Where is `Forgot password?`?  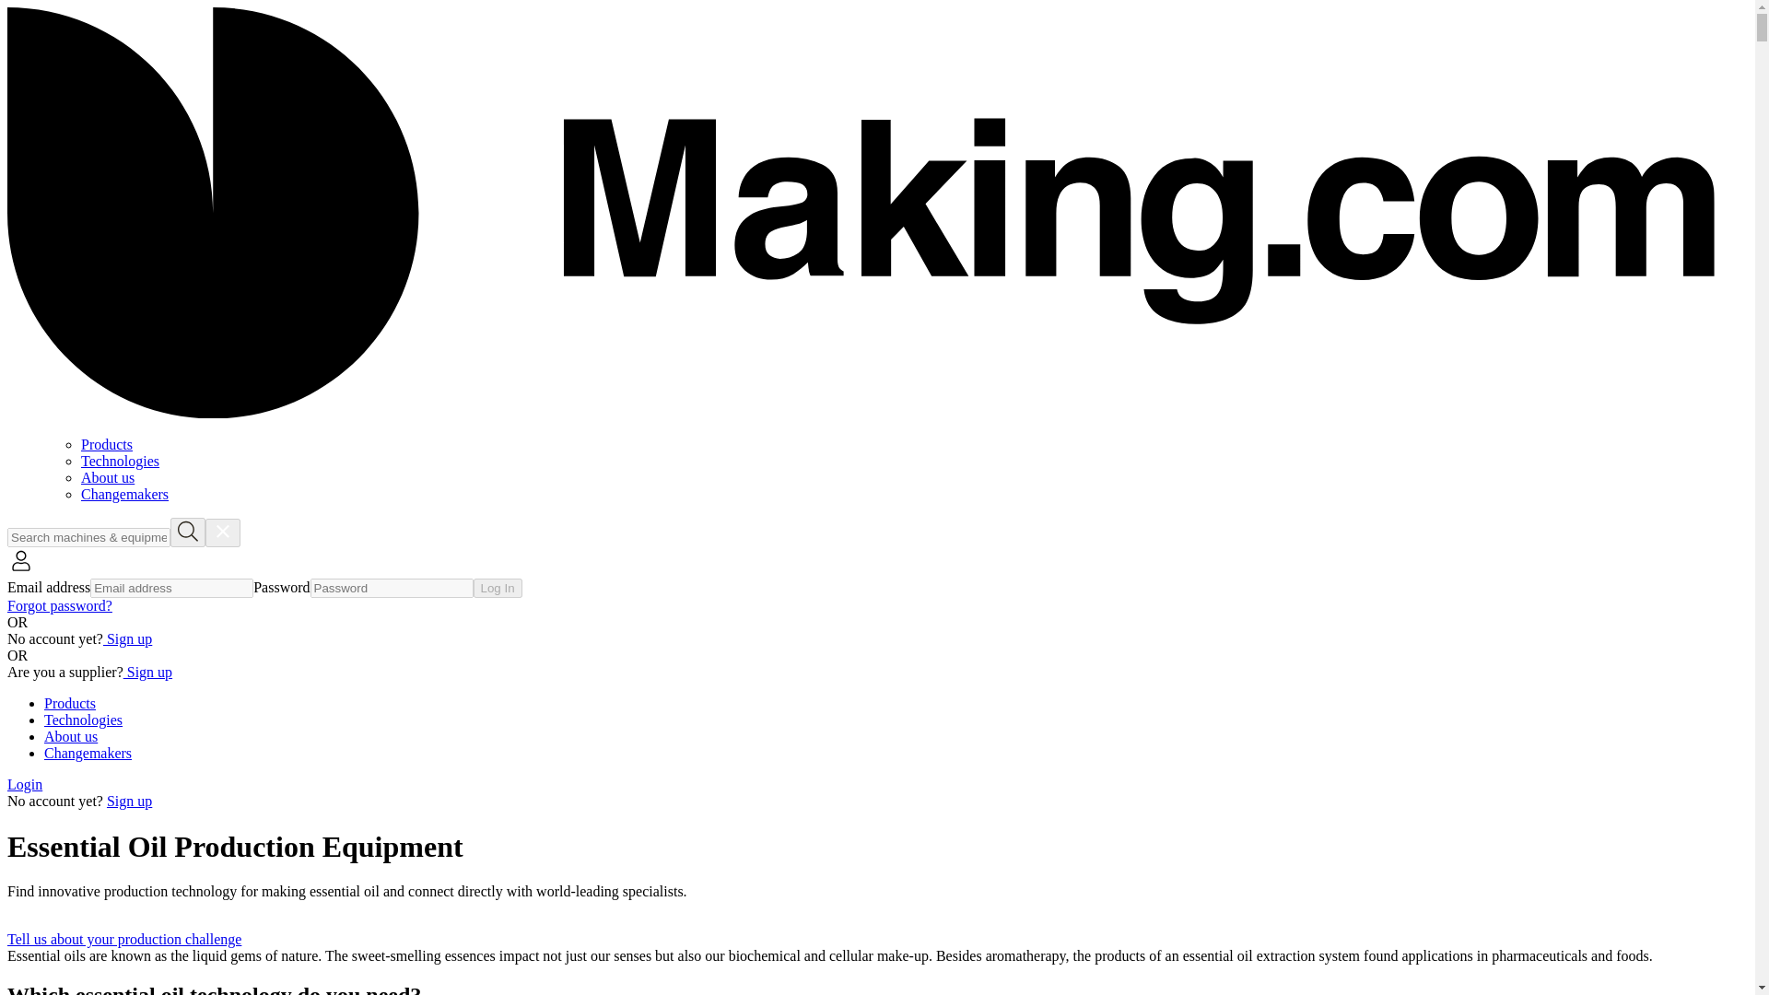
Forgot password? is located at coordinates (59, 606).